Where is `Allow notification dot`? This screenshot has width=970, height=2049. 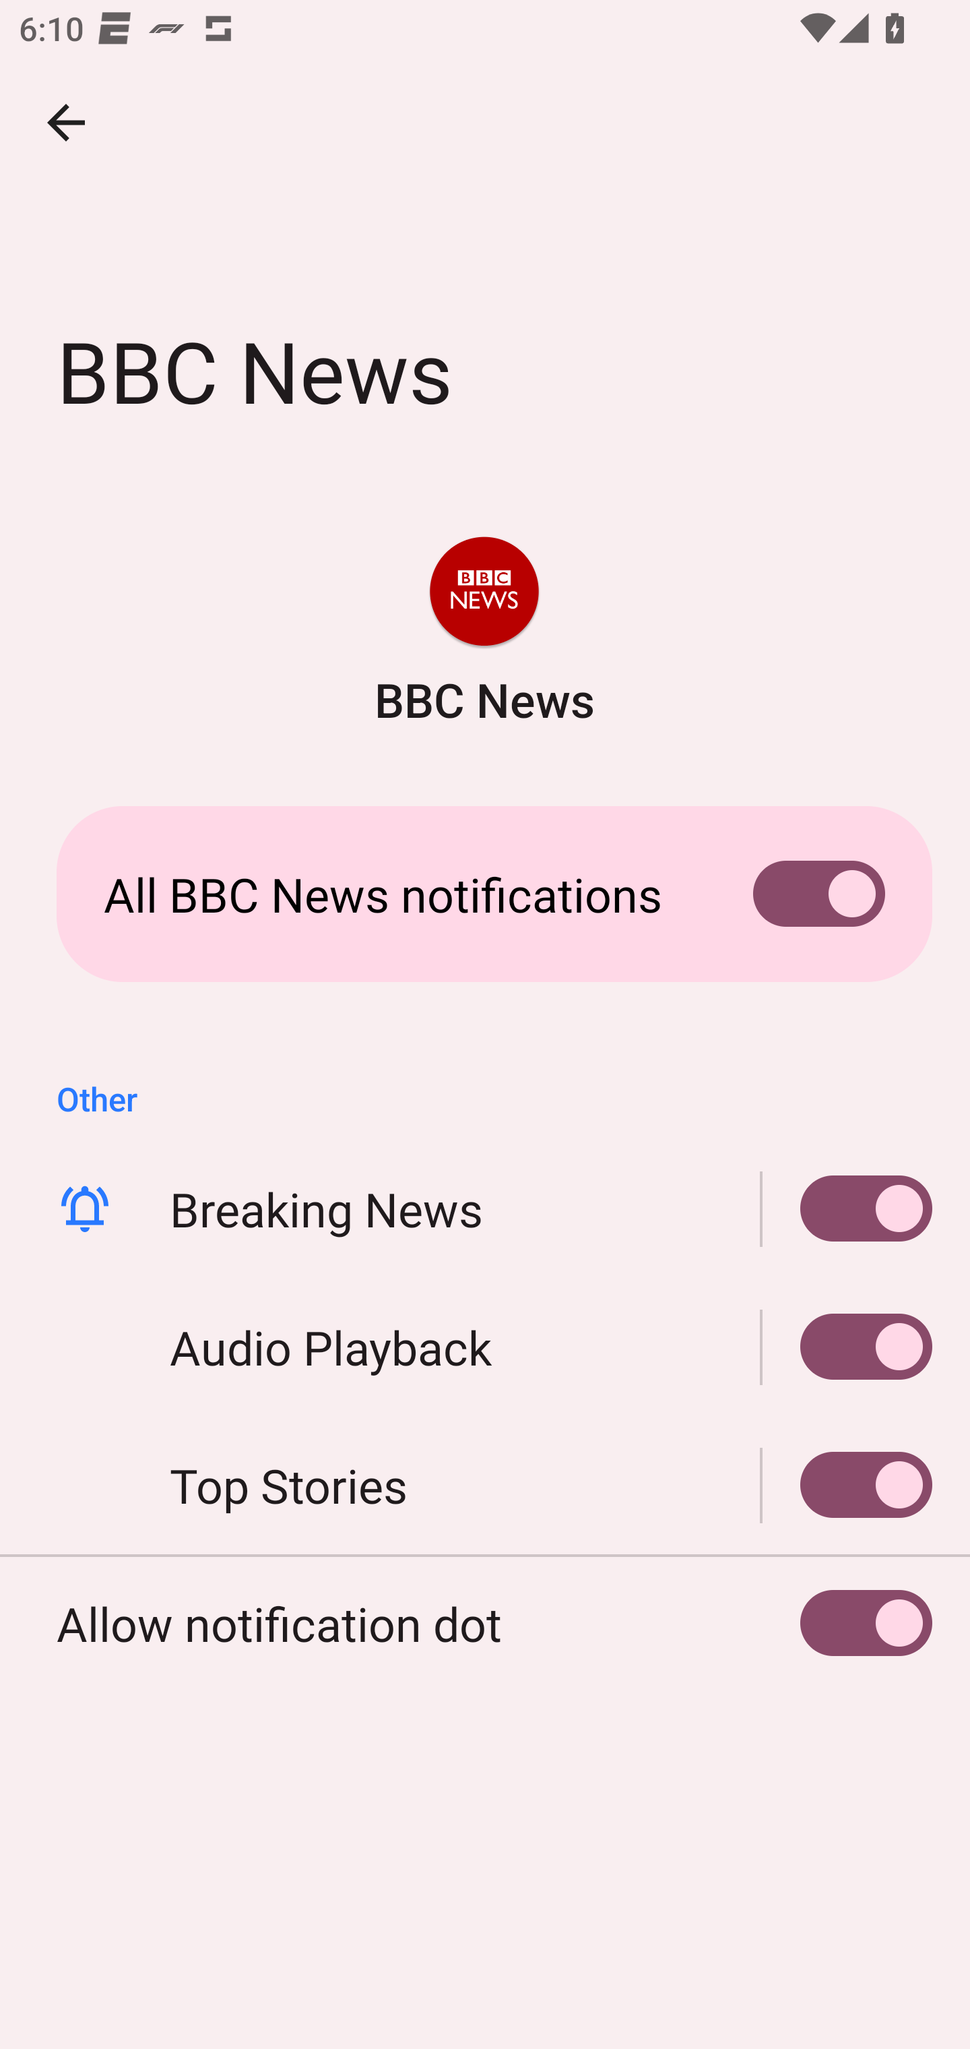 Allow notification dot is located at coordinates (485, 1624).